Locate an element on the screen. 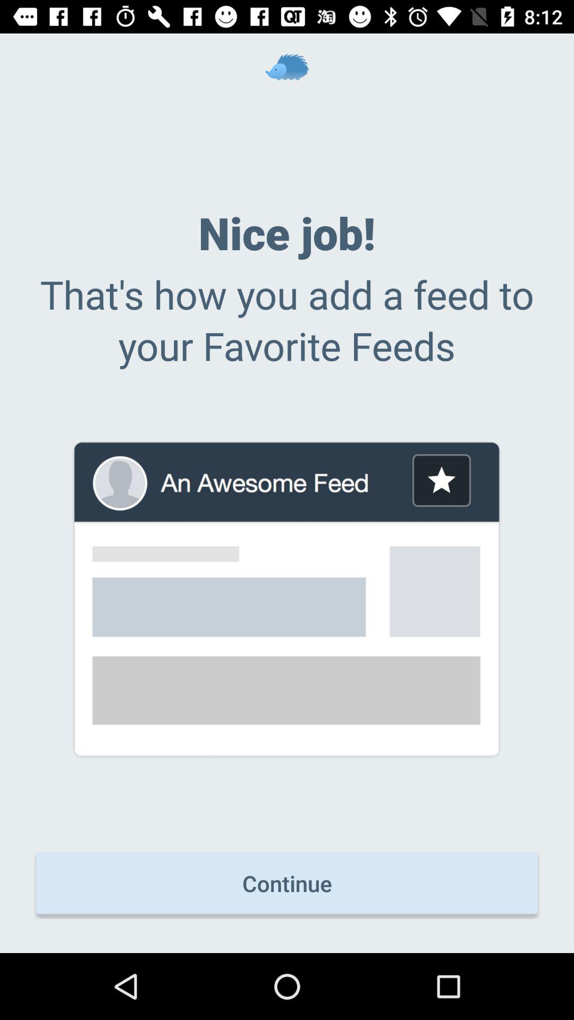 This screenshot has width=574, height=1020. favourite is located at coordinates (441, 480).